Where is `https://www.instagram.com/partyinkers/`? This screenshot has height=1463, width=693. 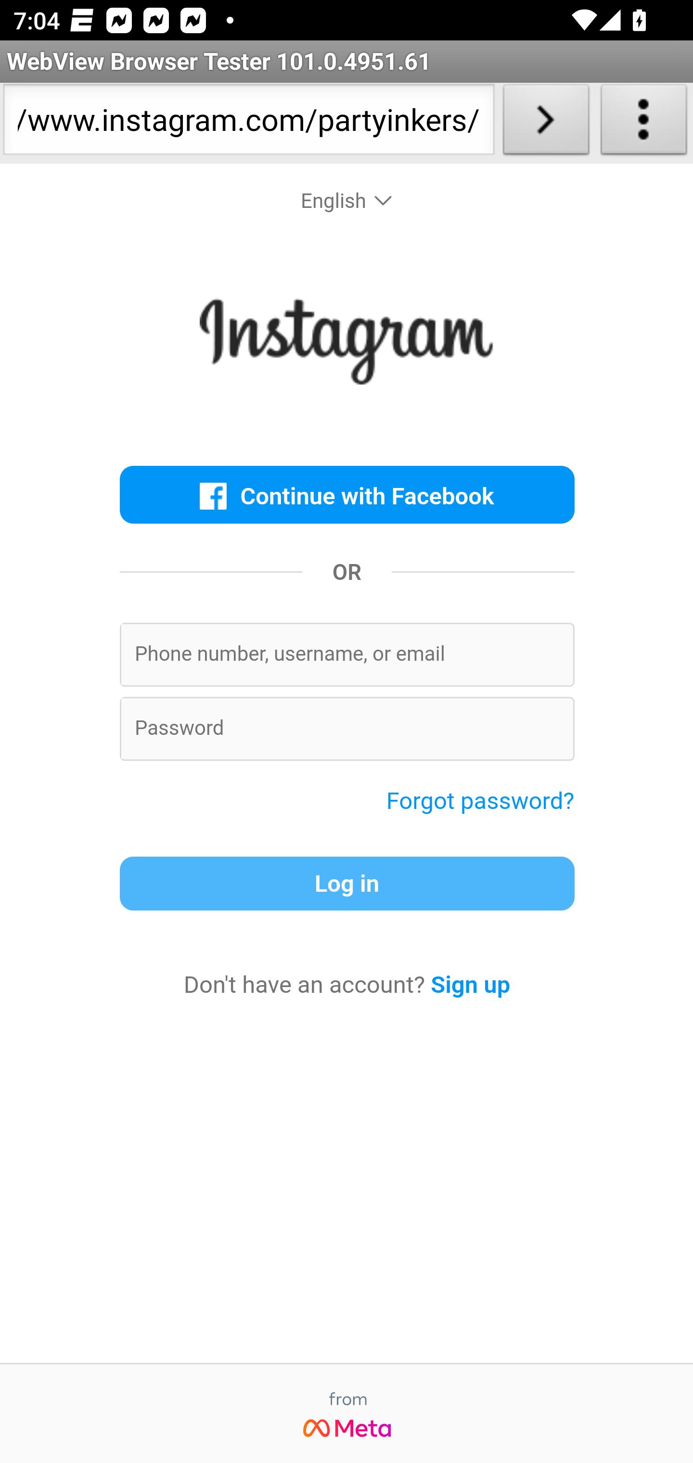 https://www.instagram.com/partyinkers/ is located at coordinates (248, 123).